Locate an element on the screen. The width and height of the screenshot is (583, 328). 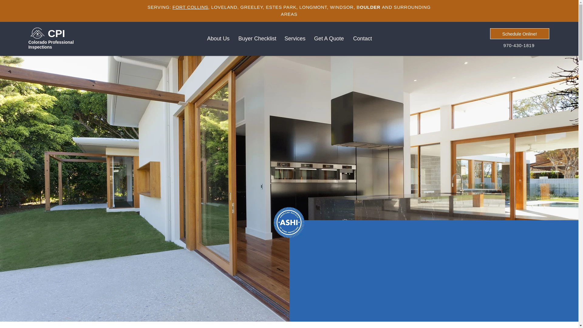
CPI is located at coordinates (56, 33).